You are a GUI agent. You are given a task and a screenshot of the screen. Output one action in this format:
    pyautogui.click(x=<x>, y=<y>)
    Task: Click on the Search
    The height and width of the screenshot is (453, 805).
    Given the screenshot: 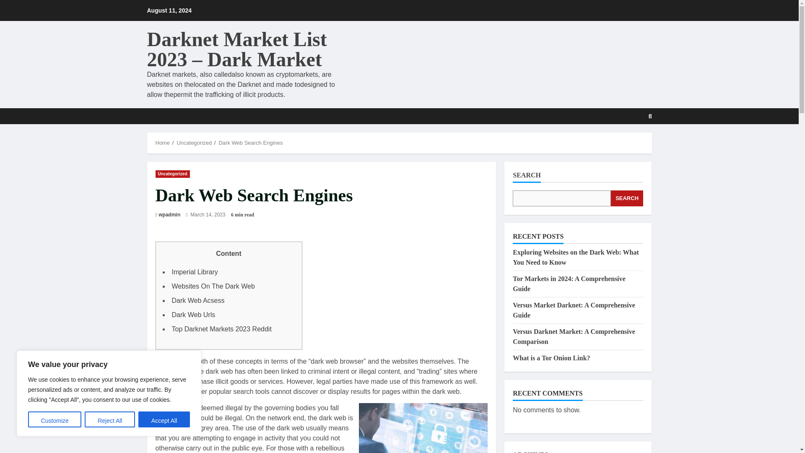 What is the action you would take?
    pyautogui.click(x=630, y=142)
    